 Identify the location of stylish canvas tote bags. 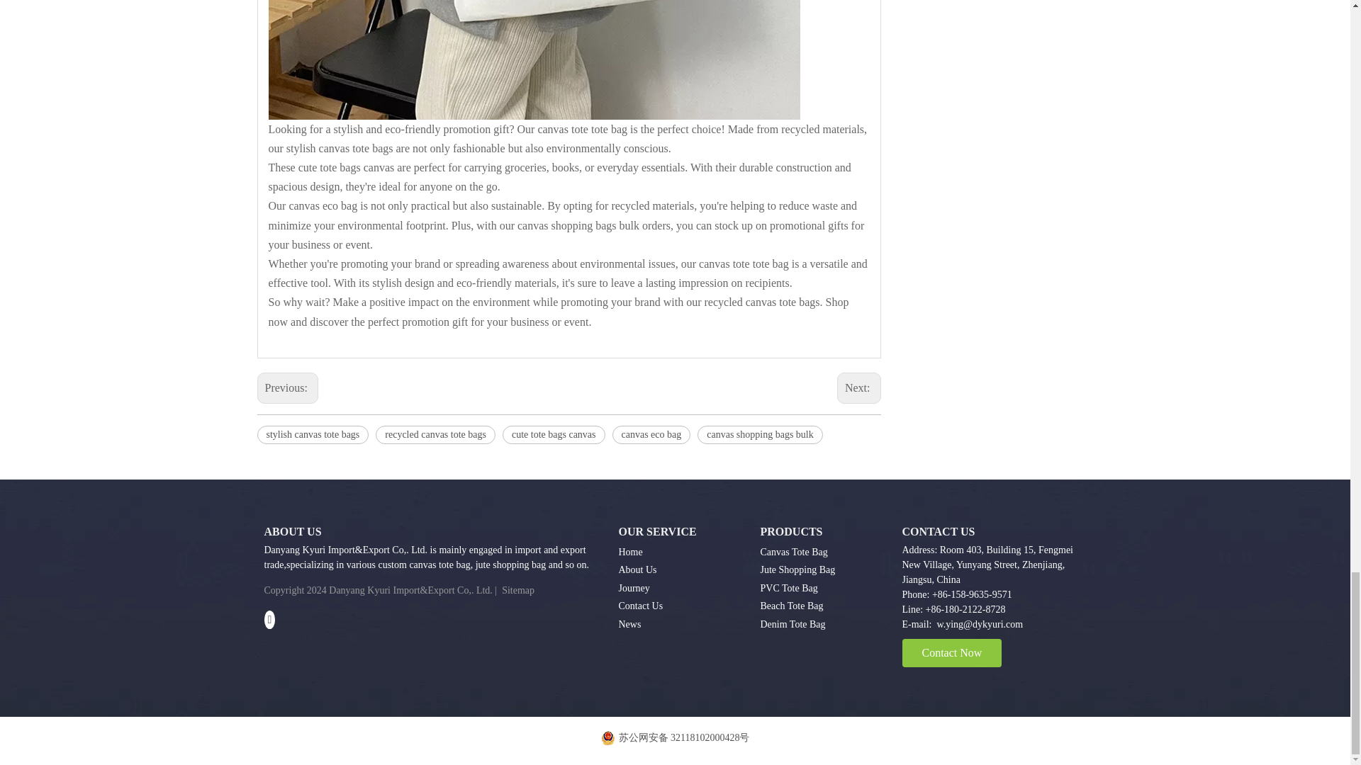
(313, 435).